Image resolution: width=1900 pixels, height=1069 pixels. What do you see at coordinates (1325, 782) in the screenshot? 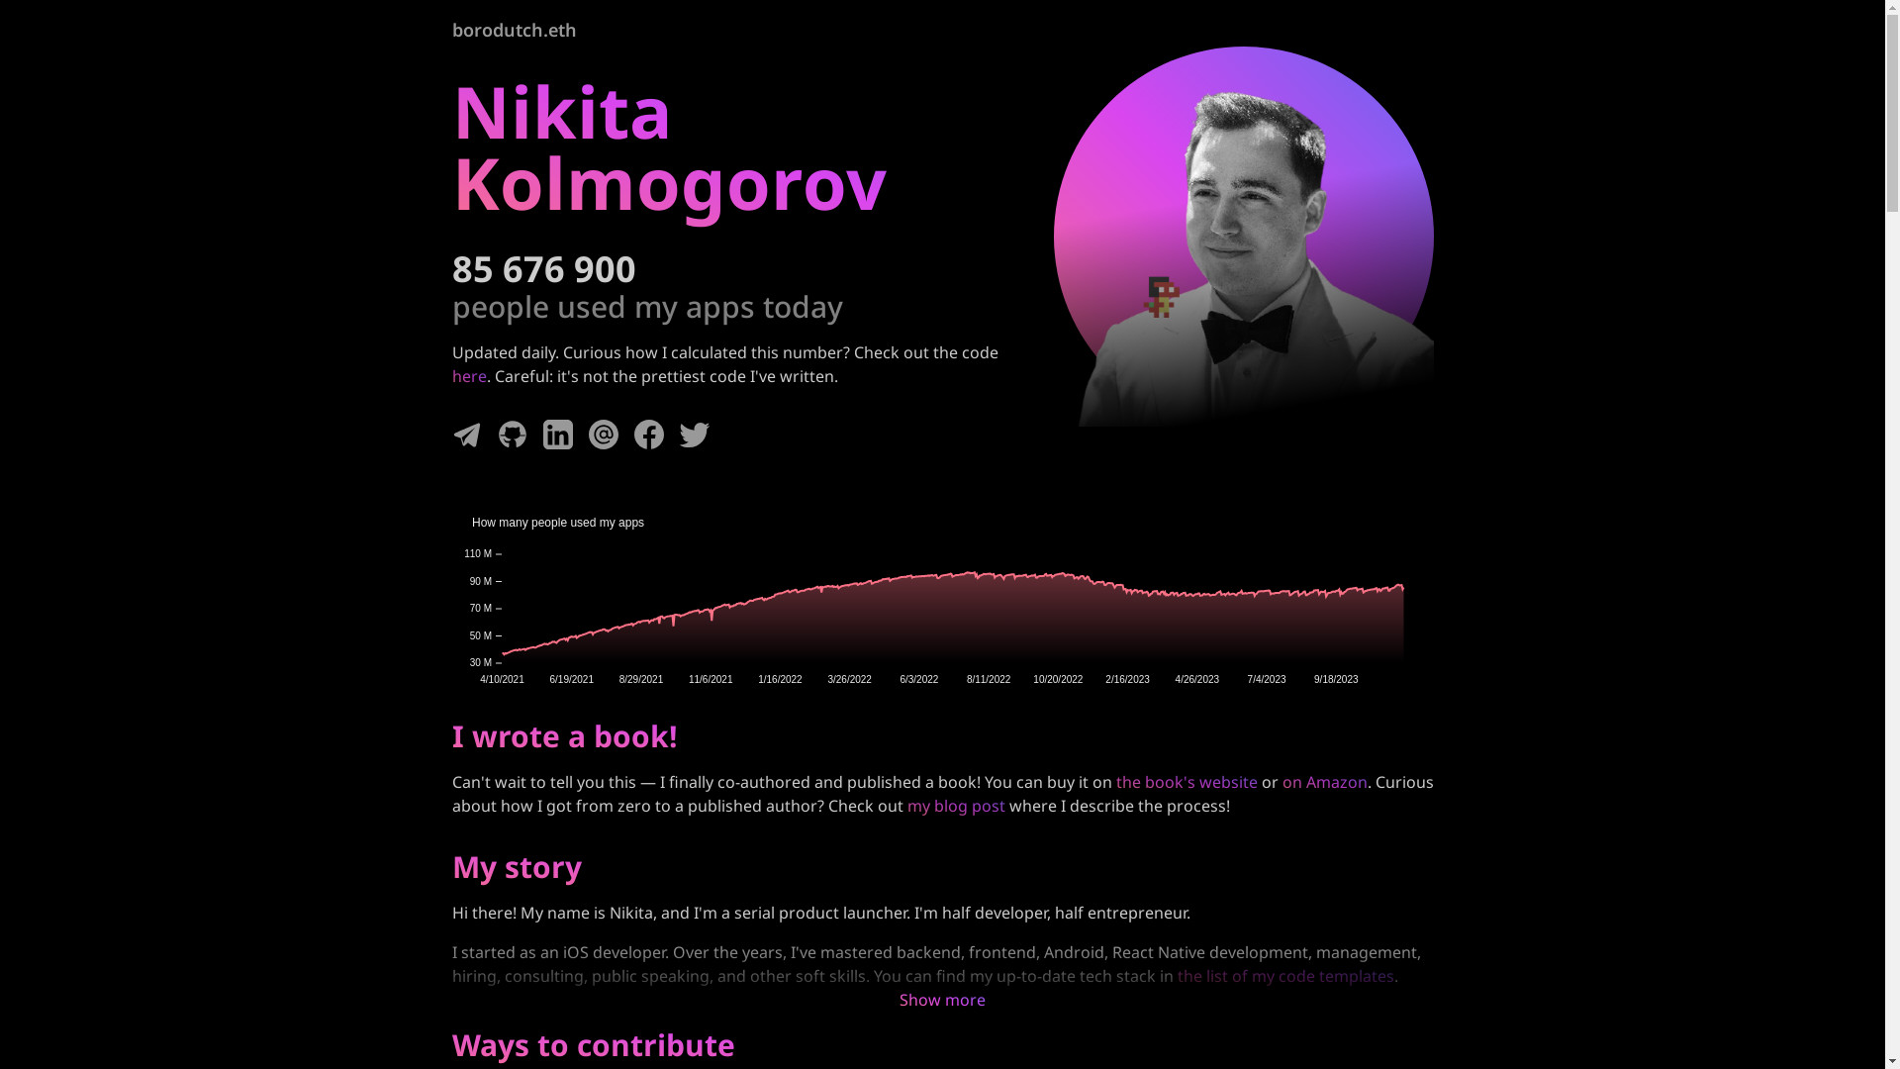
I see `on Amazon` at bounding box center [1325, 782].